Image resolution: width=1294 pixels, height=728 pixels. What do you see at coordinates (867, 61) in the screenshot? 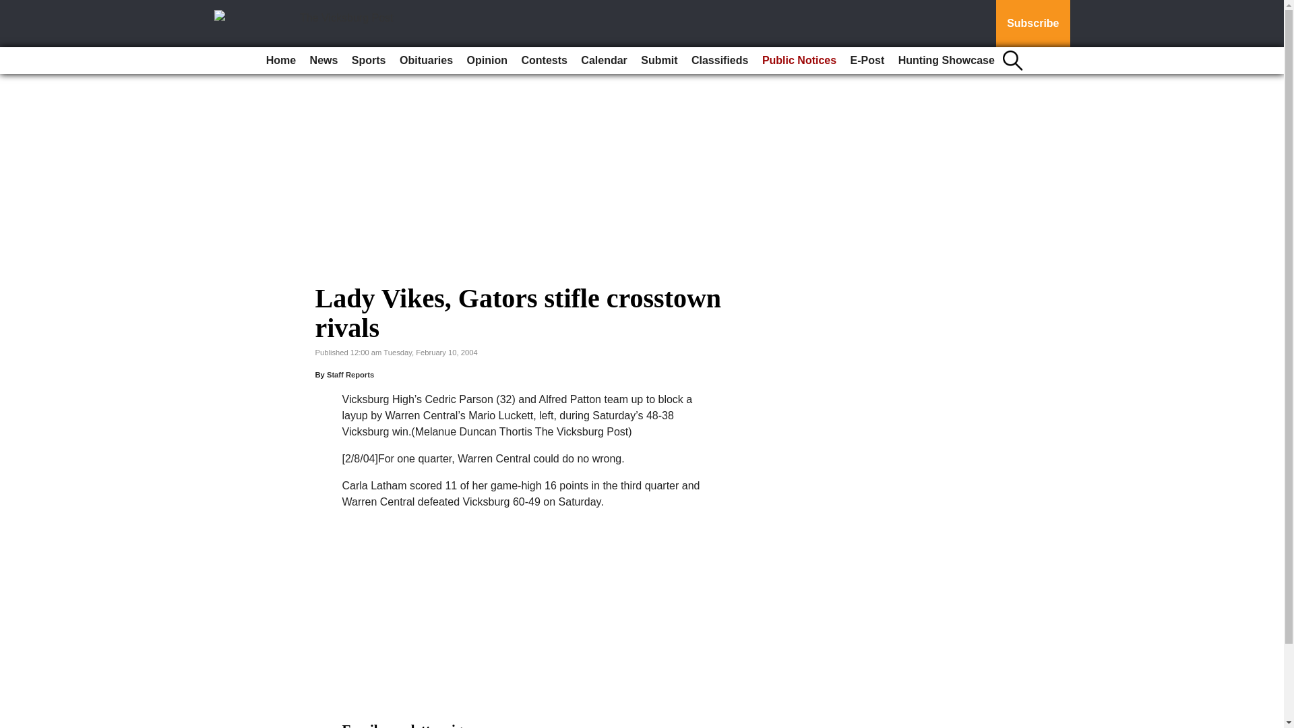
I see `E-Post` at bounding box center [867, 61].